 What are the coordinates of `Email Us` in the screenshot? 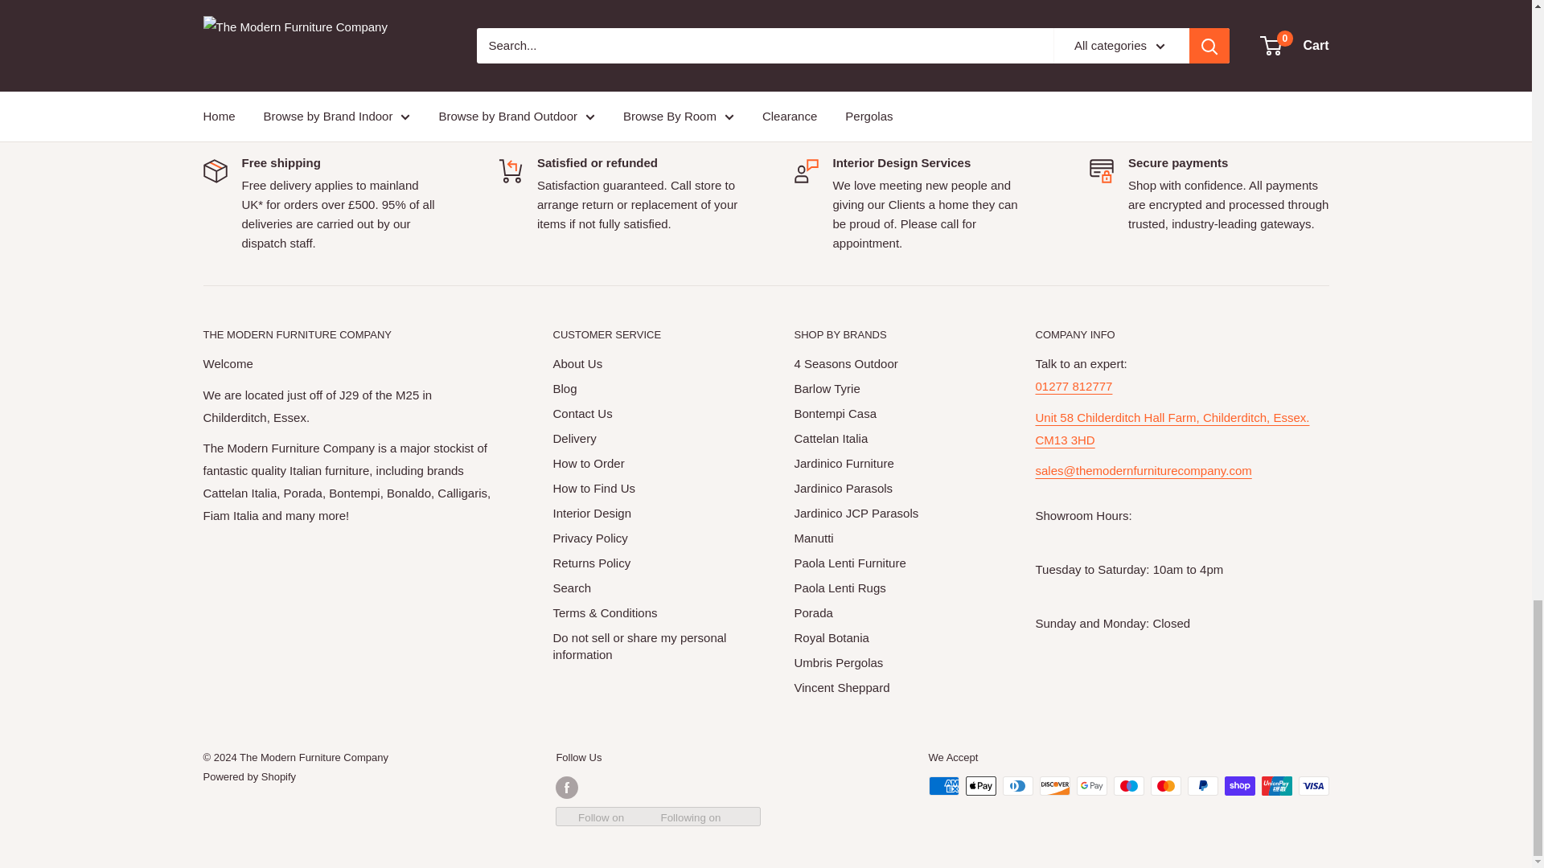 It's located at (1144, 481).